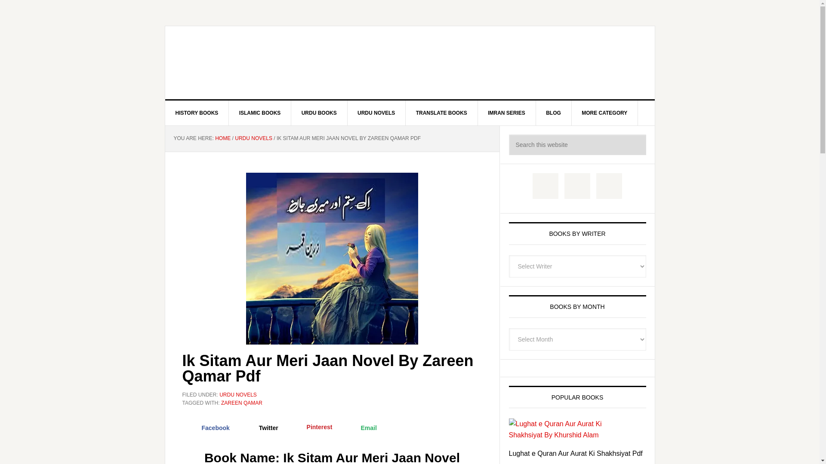 This screenshot has height=464, width=826. Describe the element at coordinates (253, 138) in the screenshot. I see `URDU NOVELS` at that location.